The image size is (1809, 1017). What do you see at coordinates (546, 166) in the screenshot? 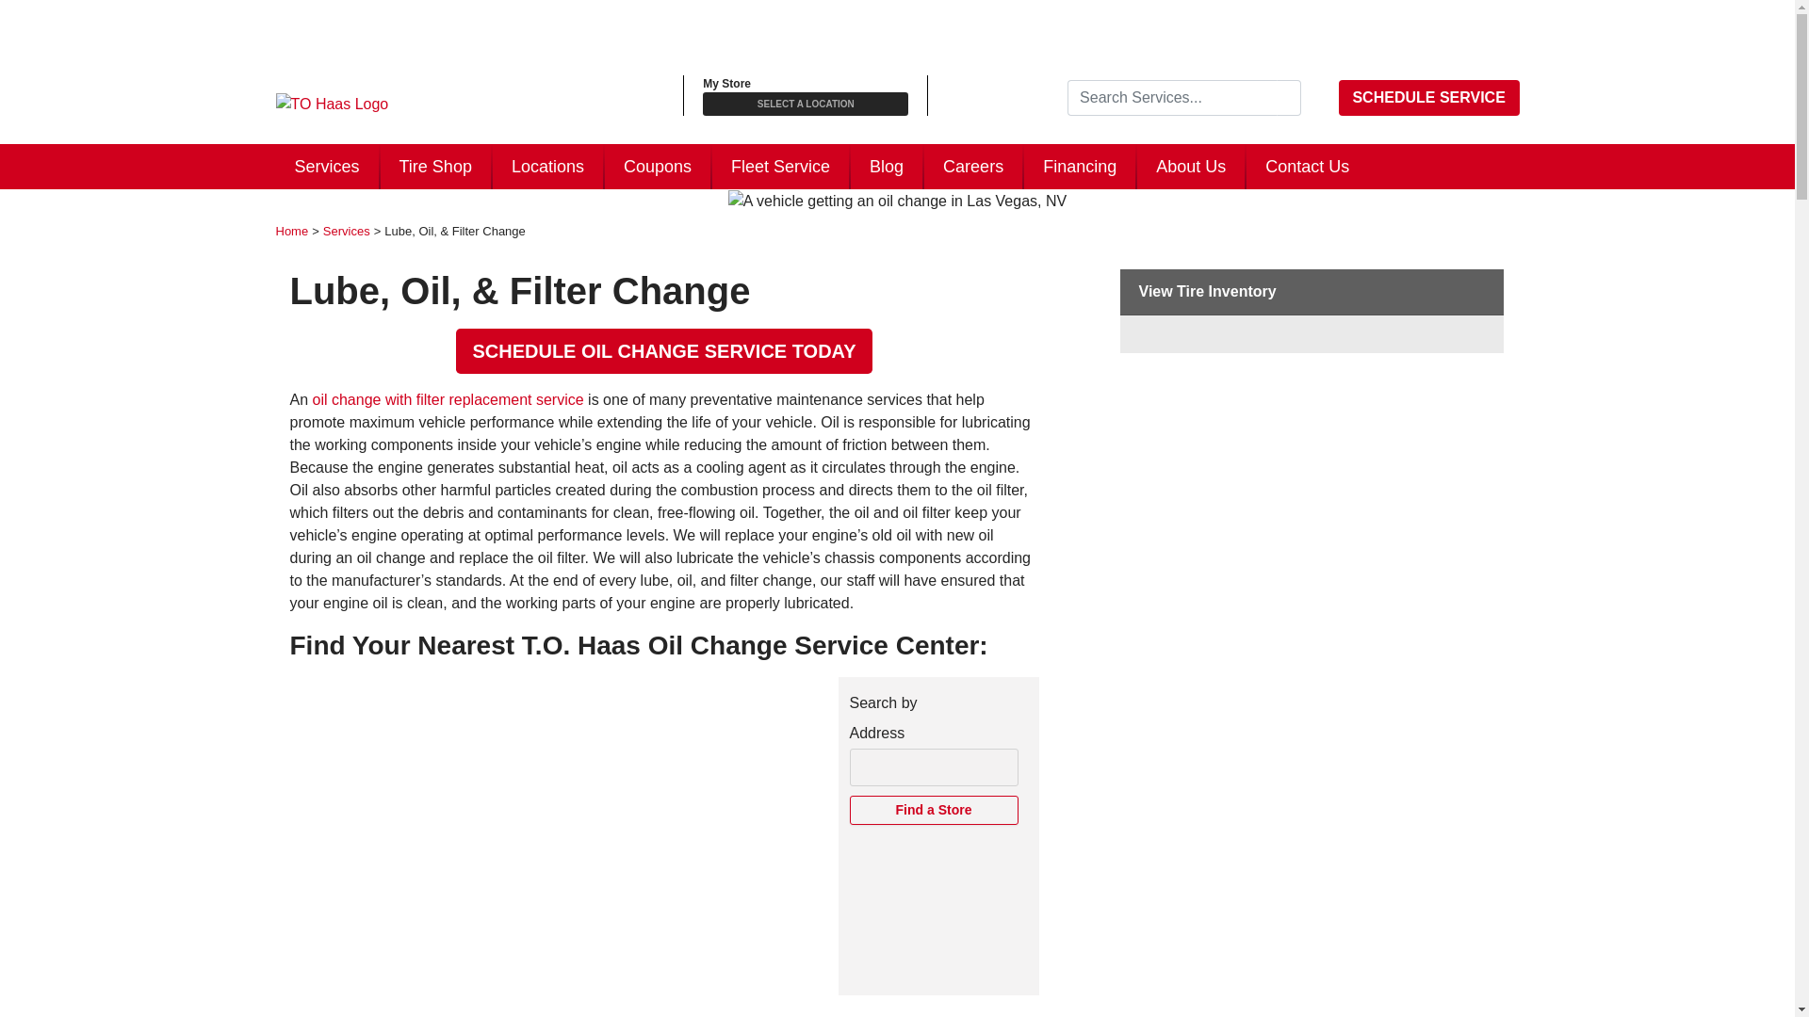
I see `Locations` at bounding box center [546, 166].